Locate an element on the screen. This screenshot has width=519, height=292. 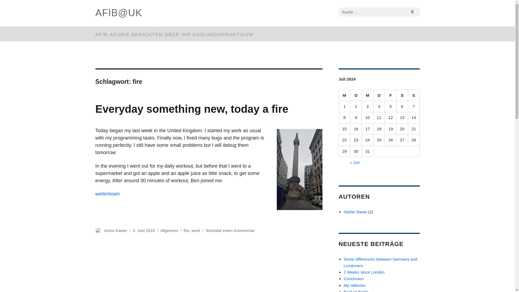
Sonntag is located at coordinates (414, 95).